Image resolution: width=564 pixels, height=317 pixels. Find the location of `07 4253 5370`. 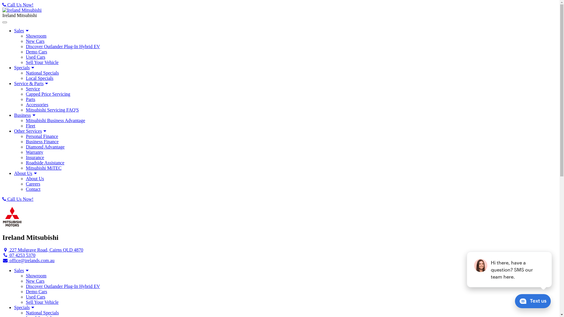

07 4253 5370 is located at coordinates (19, 255).